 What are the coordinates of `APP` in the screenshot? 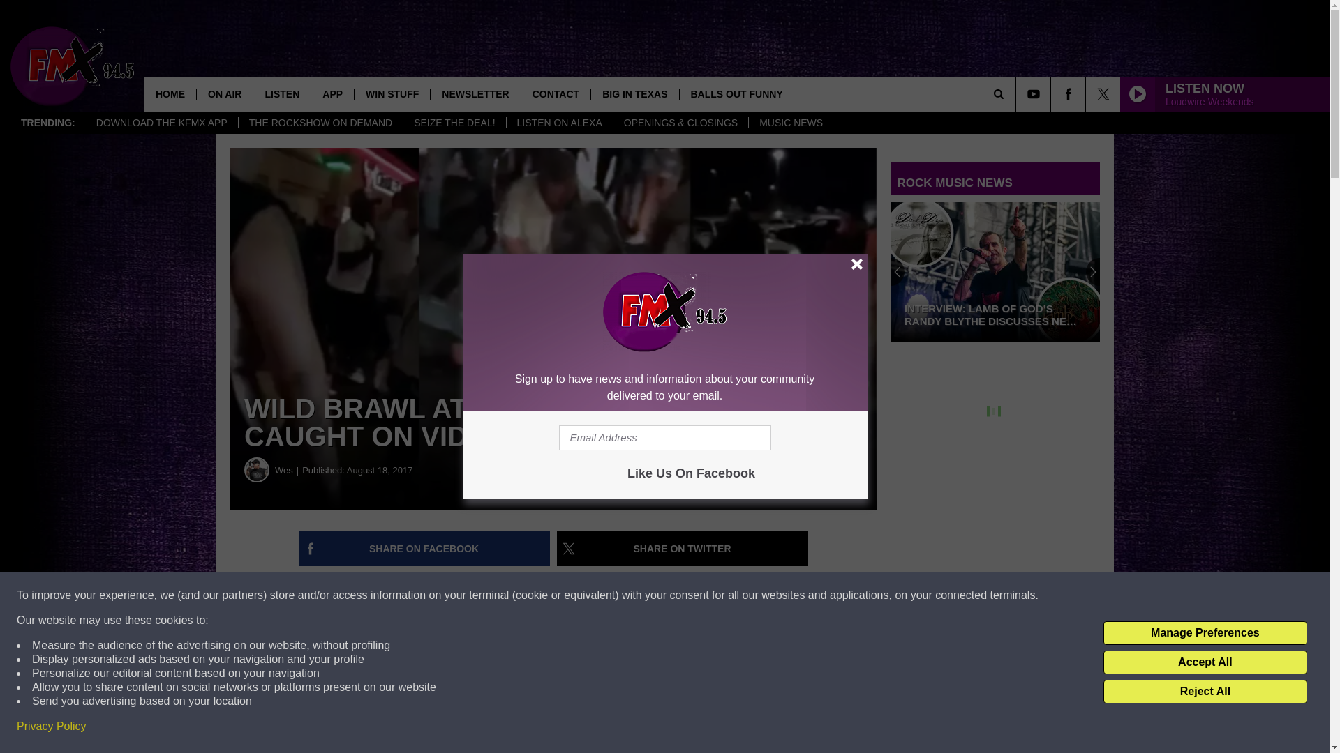 It's located at (332, 93).